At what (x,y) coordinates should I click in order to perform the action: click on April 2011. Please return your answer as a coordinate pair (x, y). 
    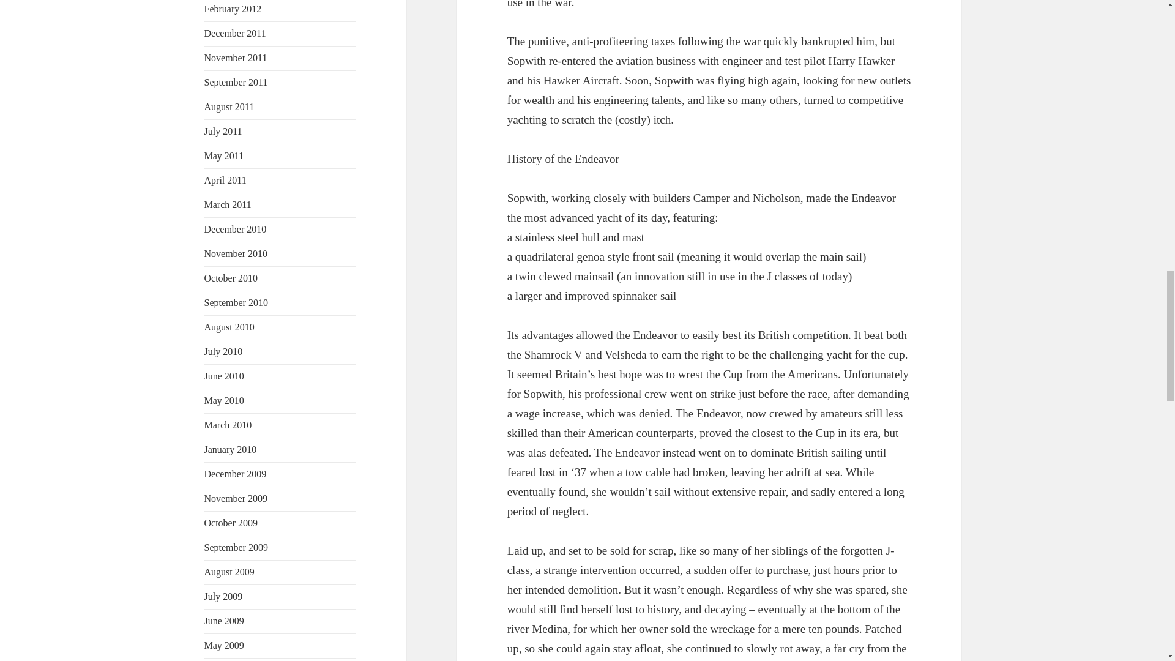
    Looking at the image, I should click on (225, 180).